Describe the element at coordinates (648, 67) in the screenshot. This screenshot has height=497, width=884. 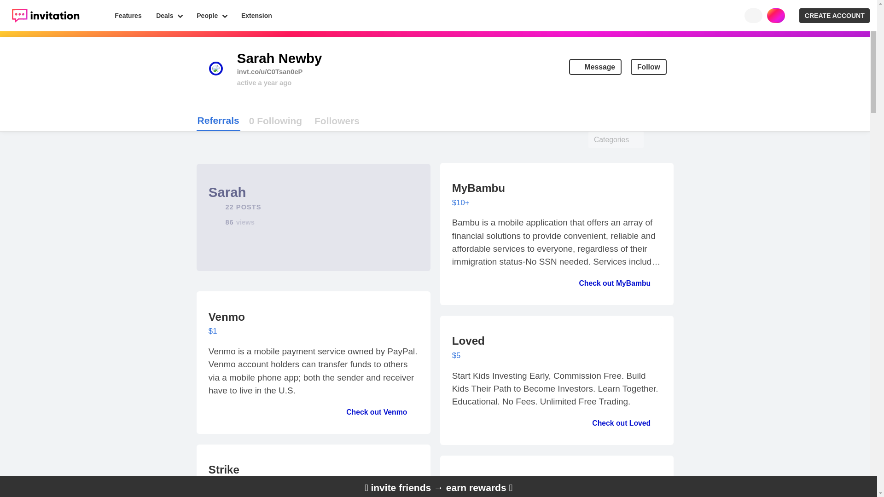
I see `Follow` at that location.